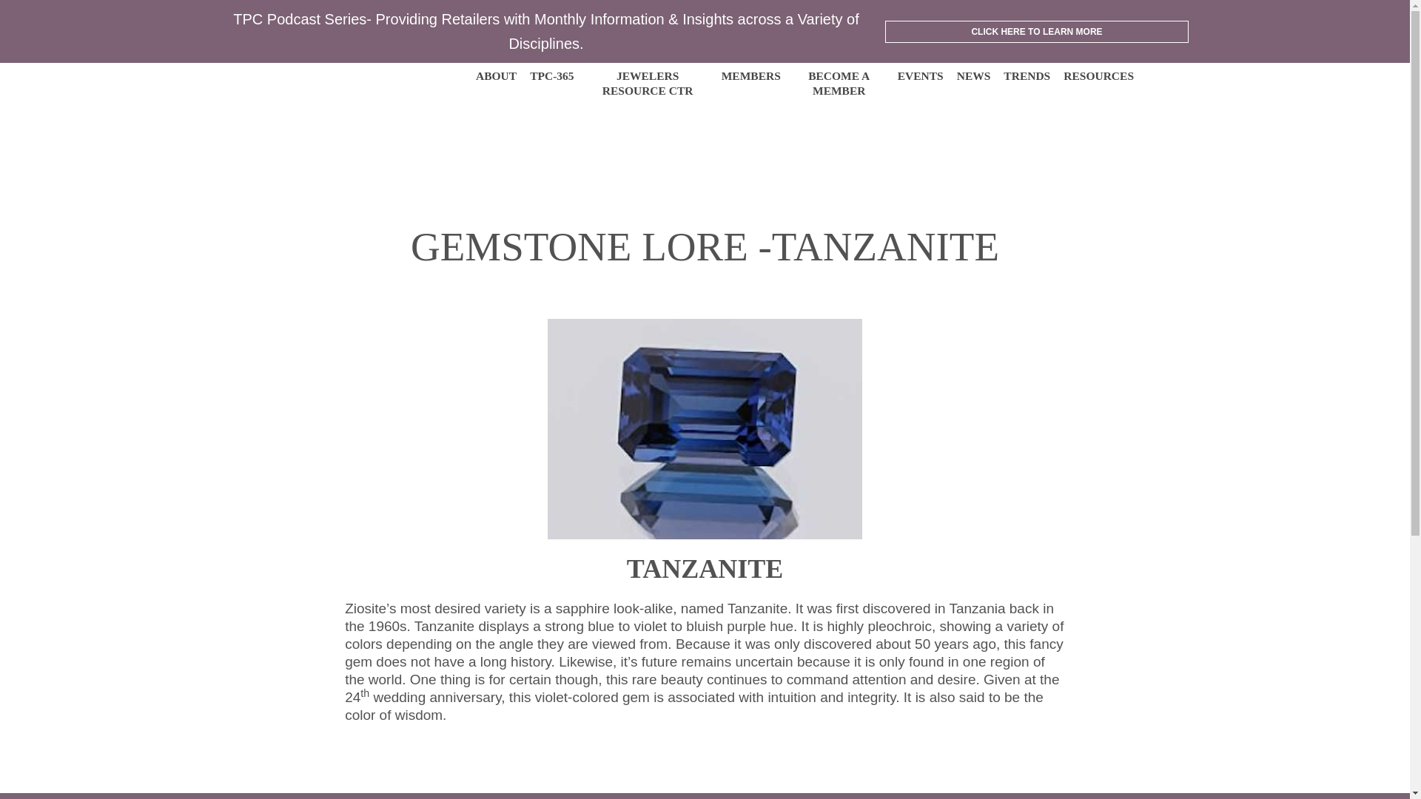 The image size is (1421, 799). I want to click on GEMSTONE LORE -TANZANITE, so click(705, 246).